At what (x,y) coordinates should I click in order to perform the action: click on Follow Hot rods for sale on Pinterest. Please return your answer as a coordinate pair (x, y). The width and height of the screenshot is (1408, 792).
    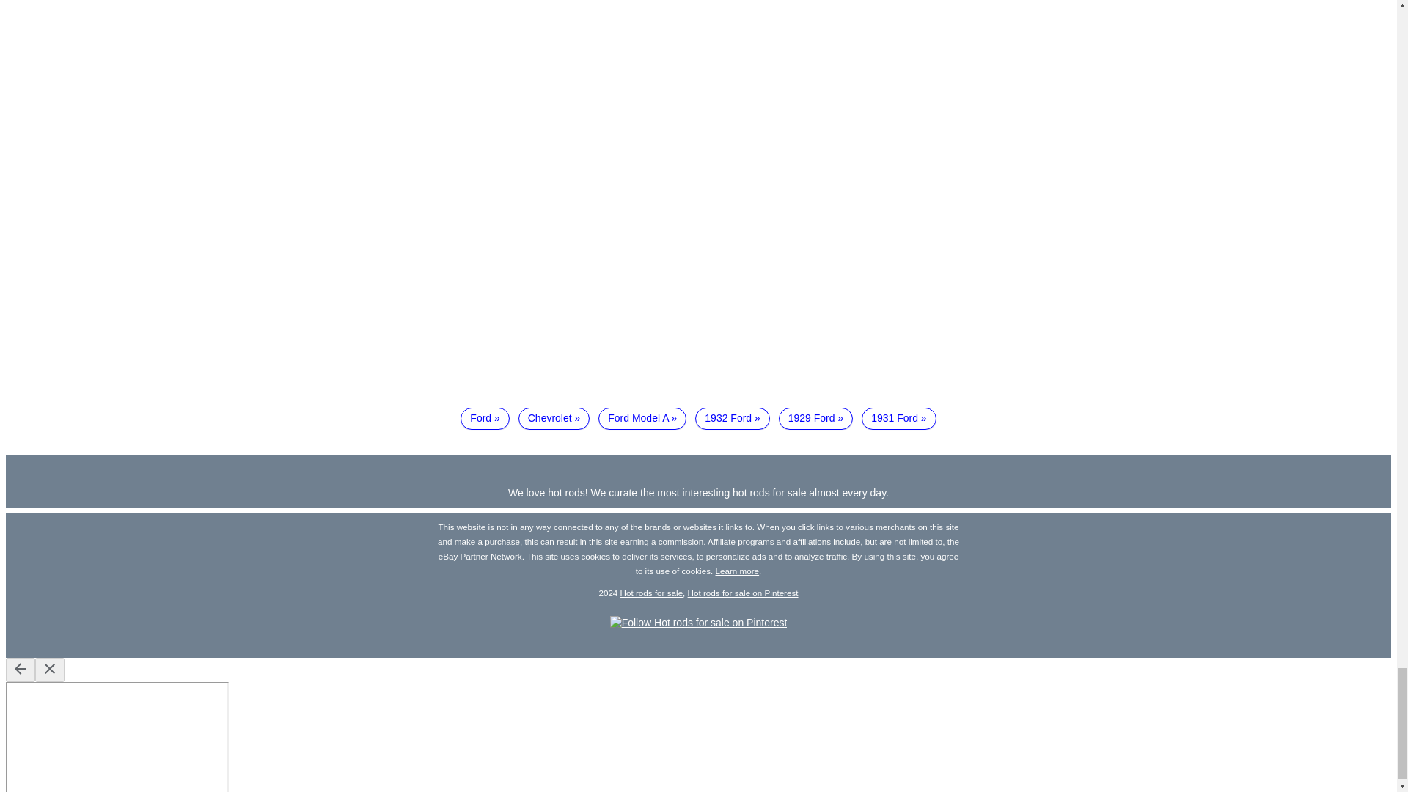
    Looking at the image, I should click on (698, 623).